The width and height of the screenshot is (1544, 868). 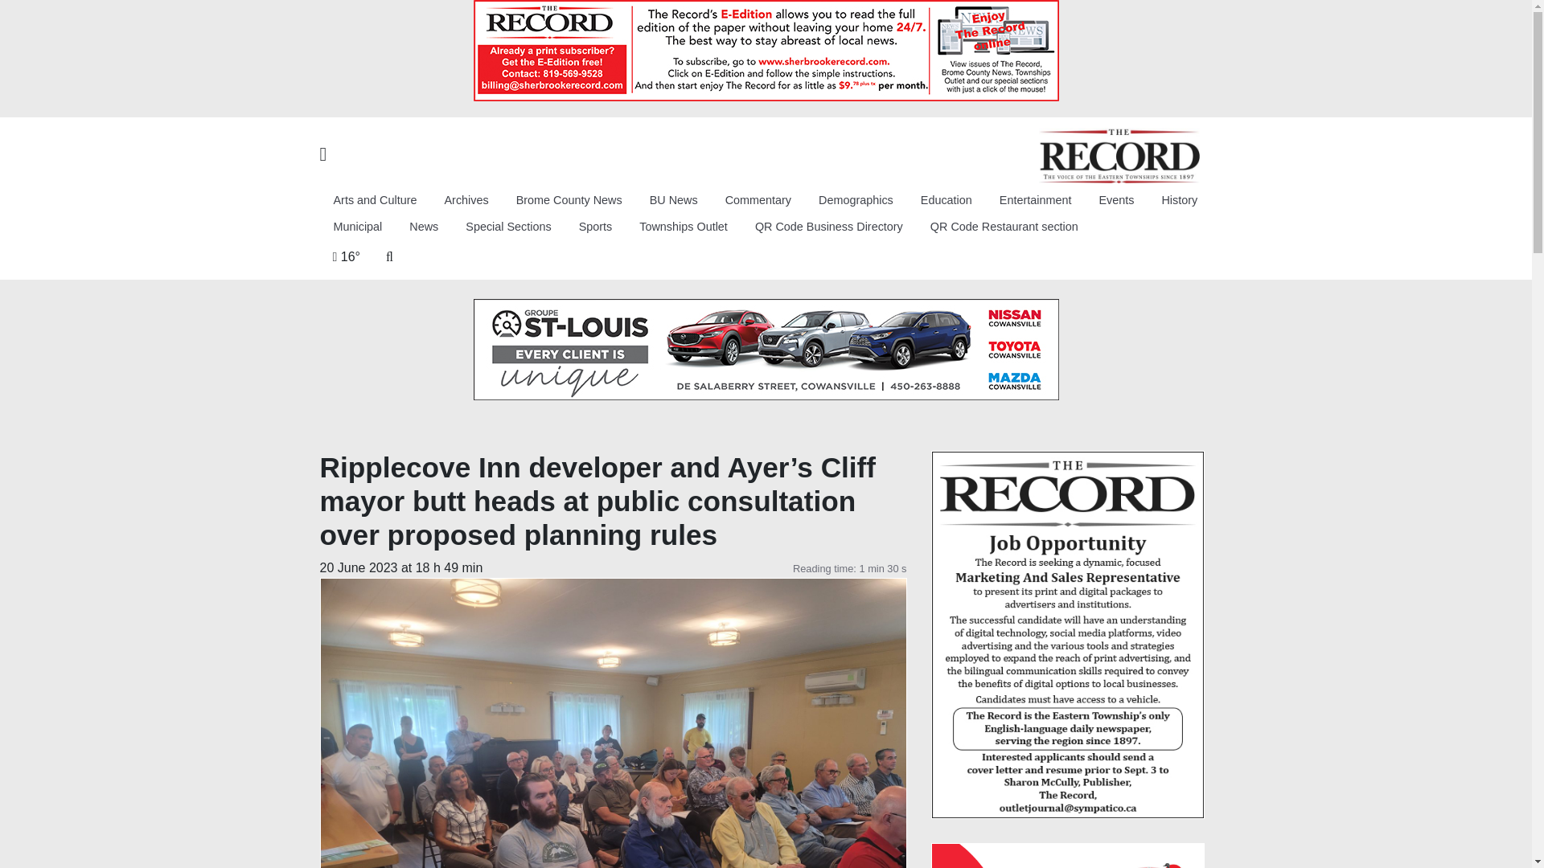 I want to click on Archives, so click(x=466, y=200).